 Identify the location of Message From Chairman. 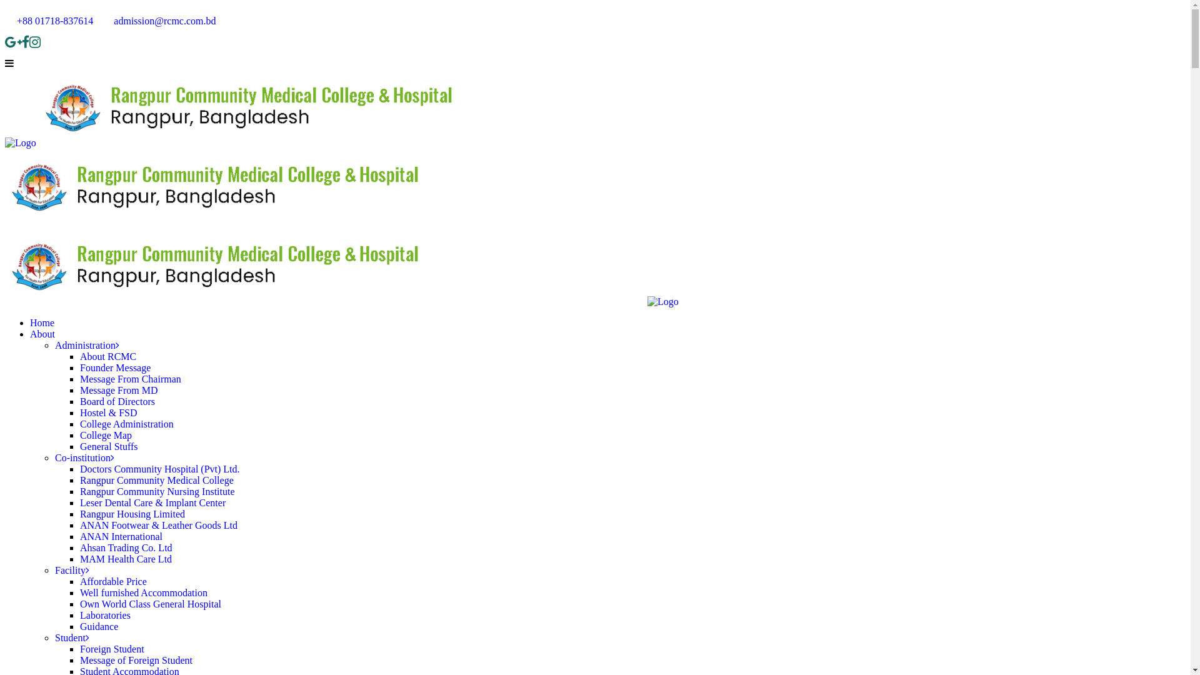
(131, 379).